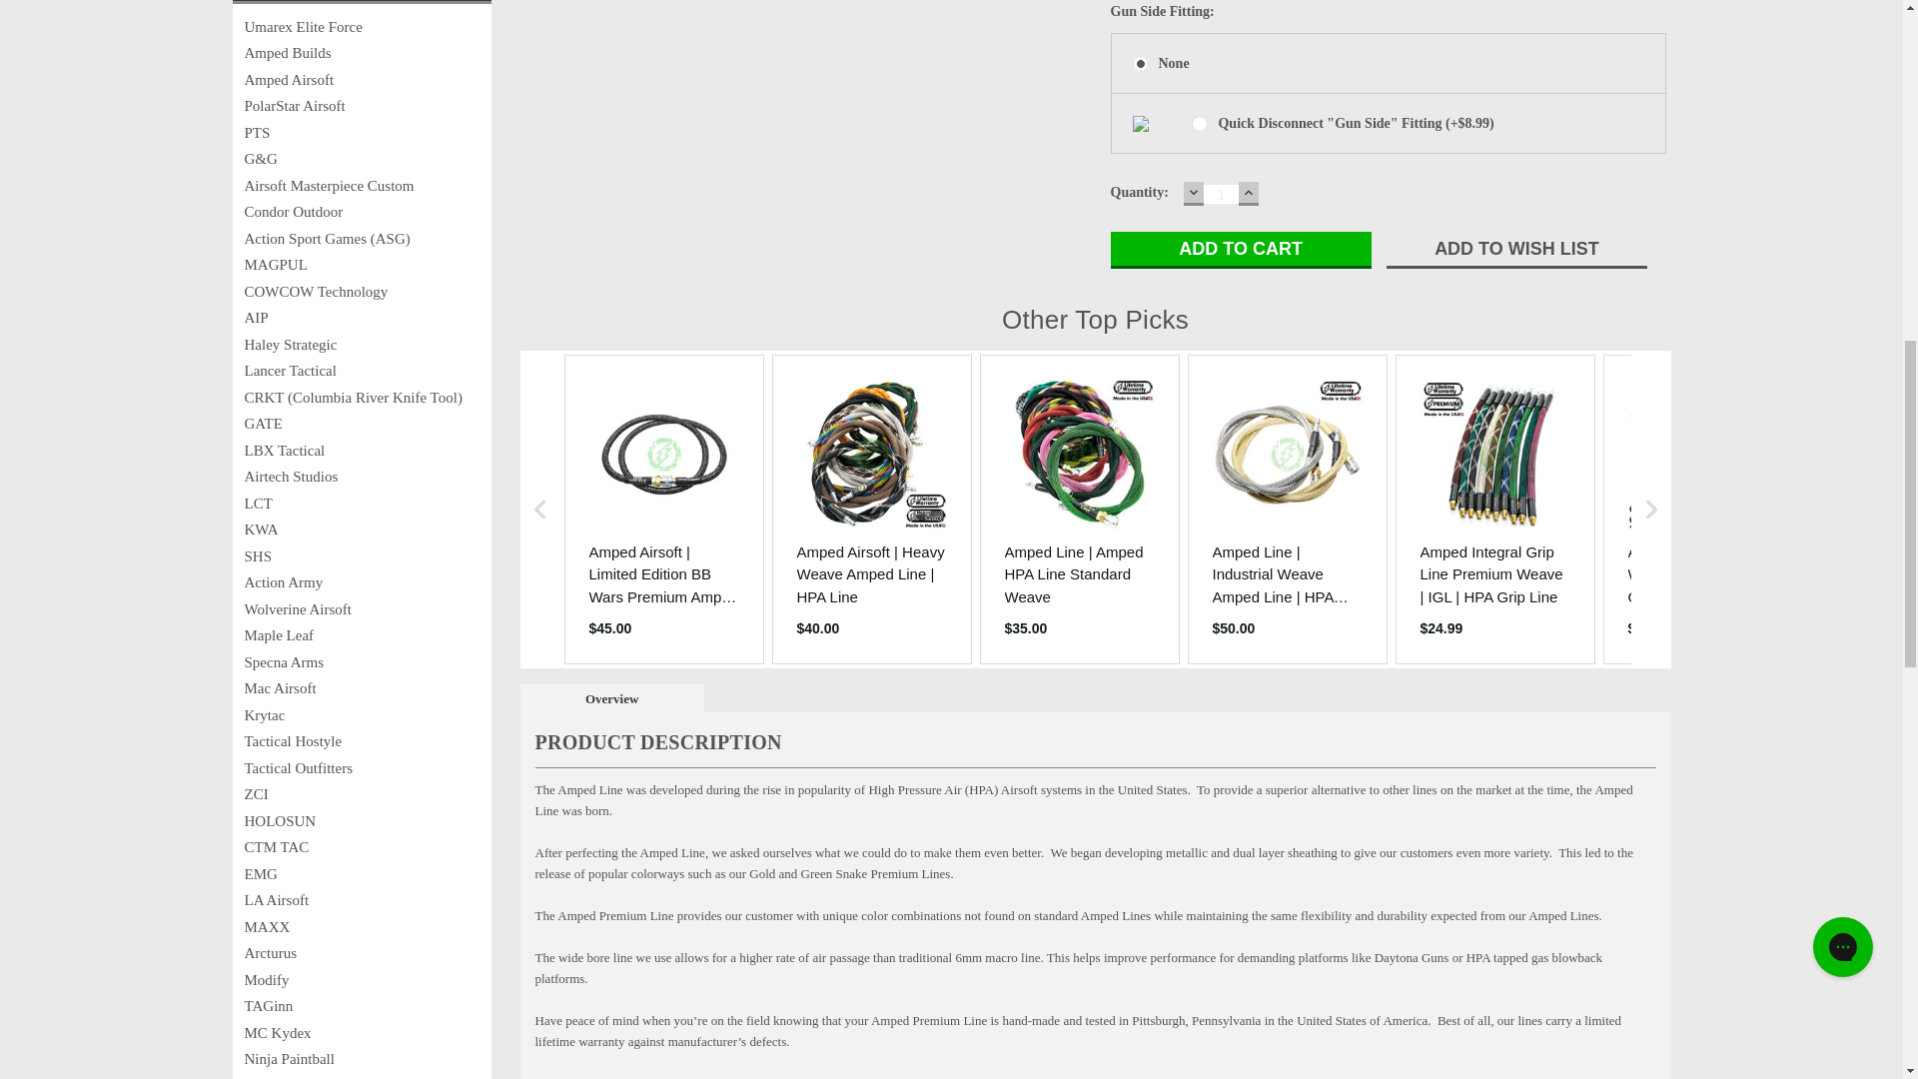 Image resolution: width=1918 pixels, height=1079 pixels. I want to click on Add to Cart, so click(1241, 250).